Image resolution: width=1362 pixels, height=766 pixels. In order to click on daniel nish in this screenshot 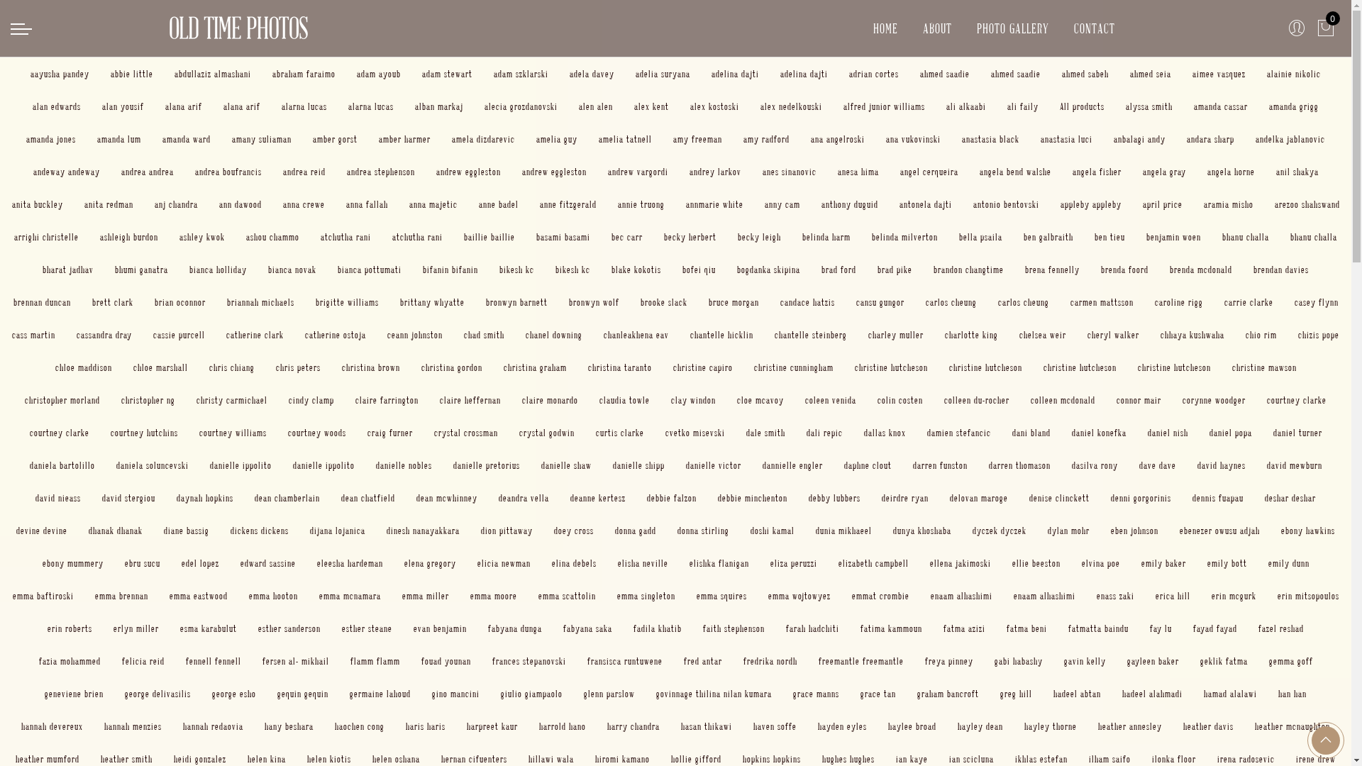, I will do `click(1168, 433)`.